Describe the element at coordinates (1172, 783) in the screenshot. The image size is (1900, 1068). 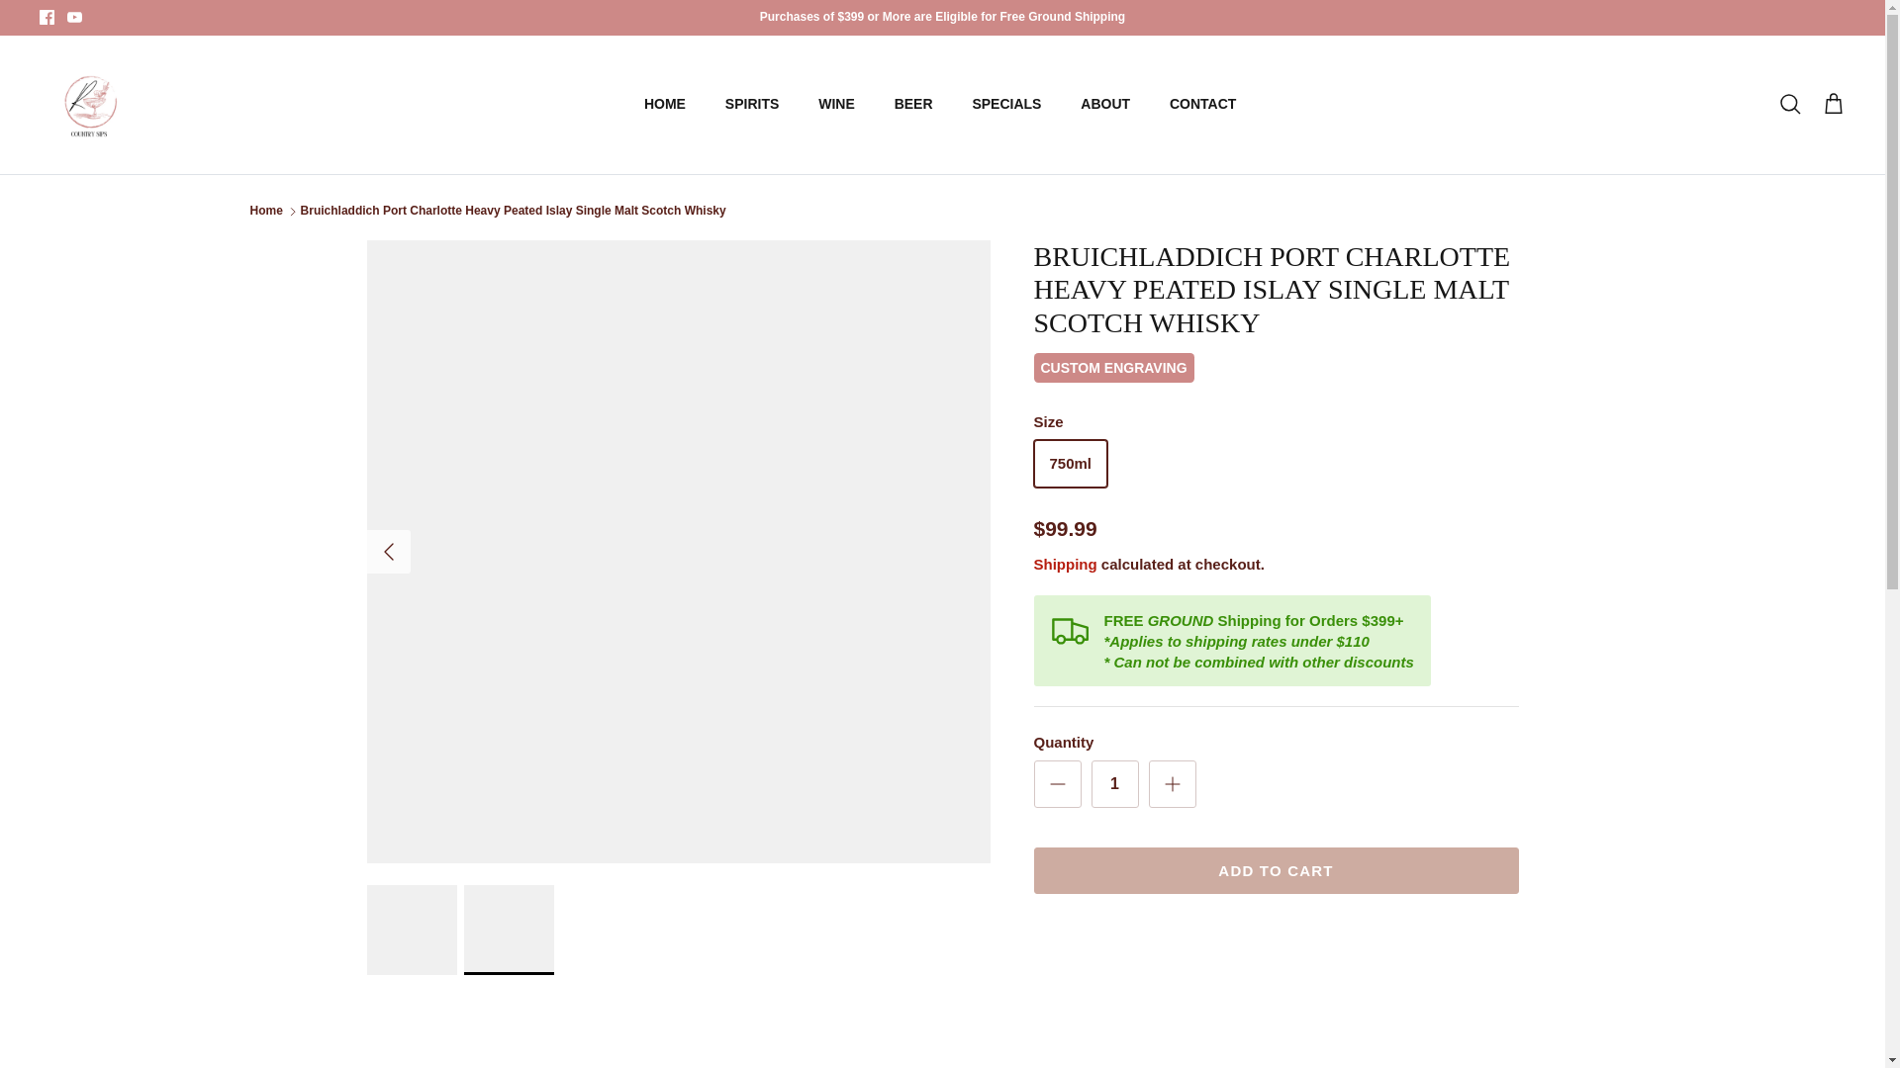
I see `Plus` at that location.